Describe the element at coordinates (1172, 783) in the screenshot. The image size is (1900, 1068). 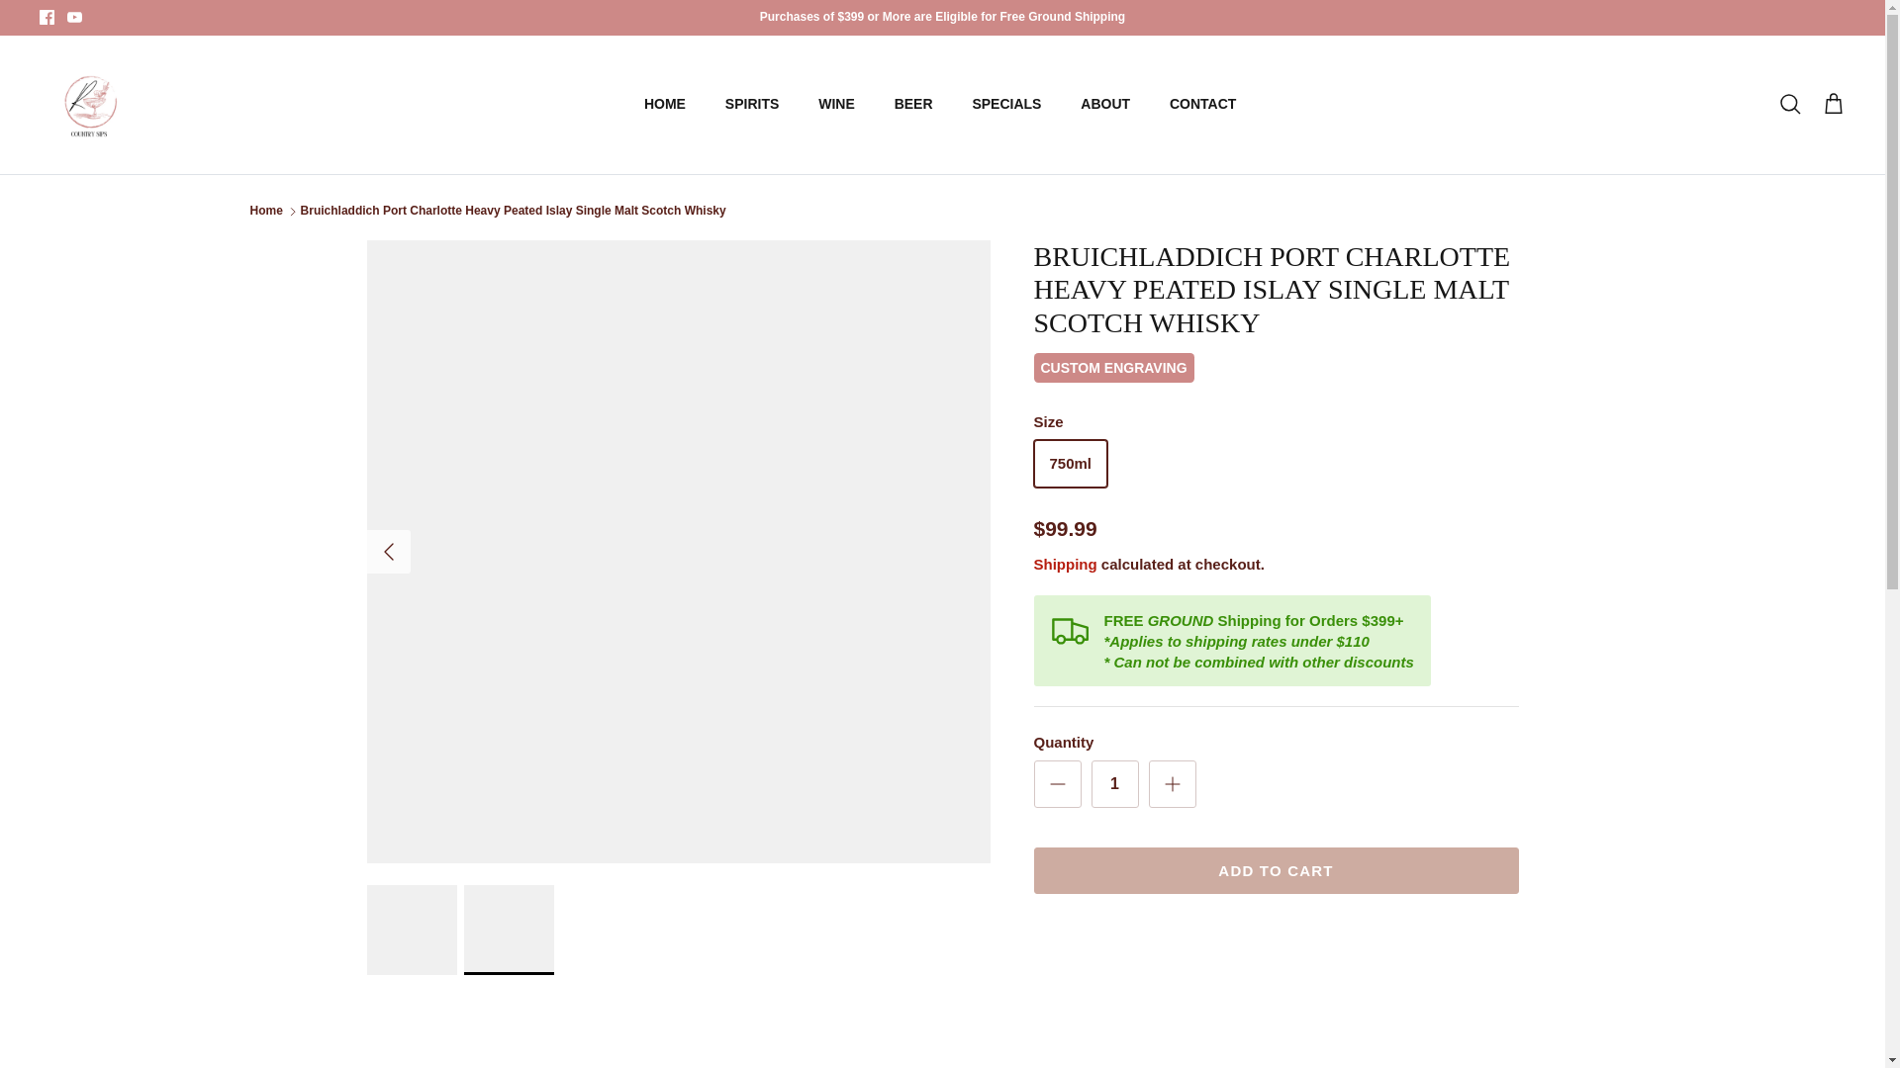
I see `Plus` at that location.